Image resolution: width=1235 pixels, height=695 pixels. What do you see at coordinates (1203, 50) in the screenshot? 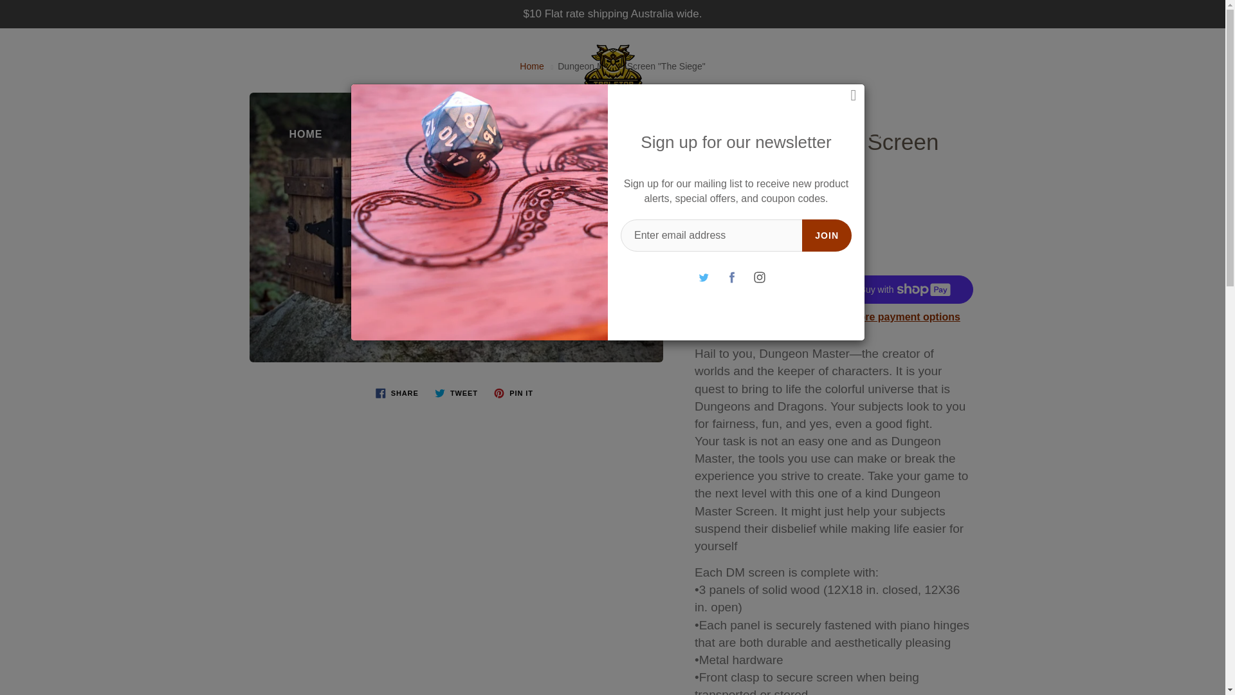
I see `You have 0 items in your cart` at bounding box center [1203, 50].